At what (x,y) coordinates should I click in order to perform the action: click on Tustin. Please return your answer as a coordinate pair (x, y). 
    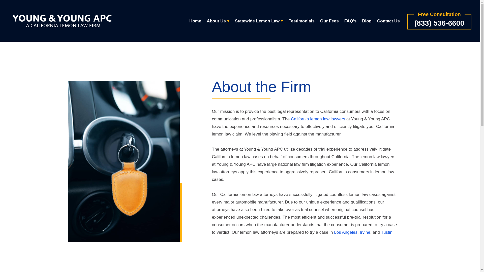
    Looking at the image, I should click on (387, 232).